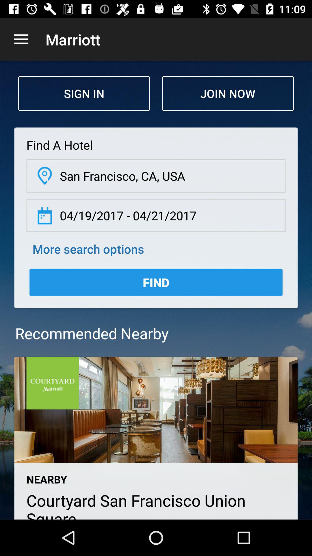 This screenshot has height=556, width=312. I want to click on flip to the join now item, so click(228, 93).